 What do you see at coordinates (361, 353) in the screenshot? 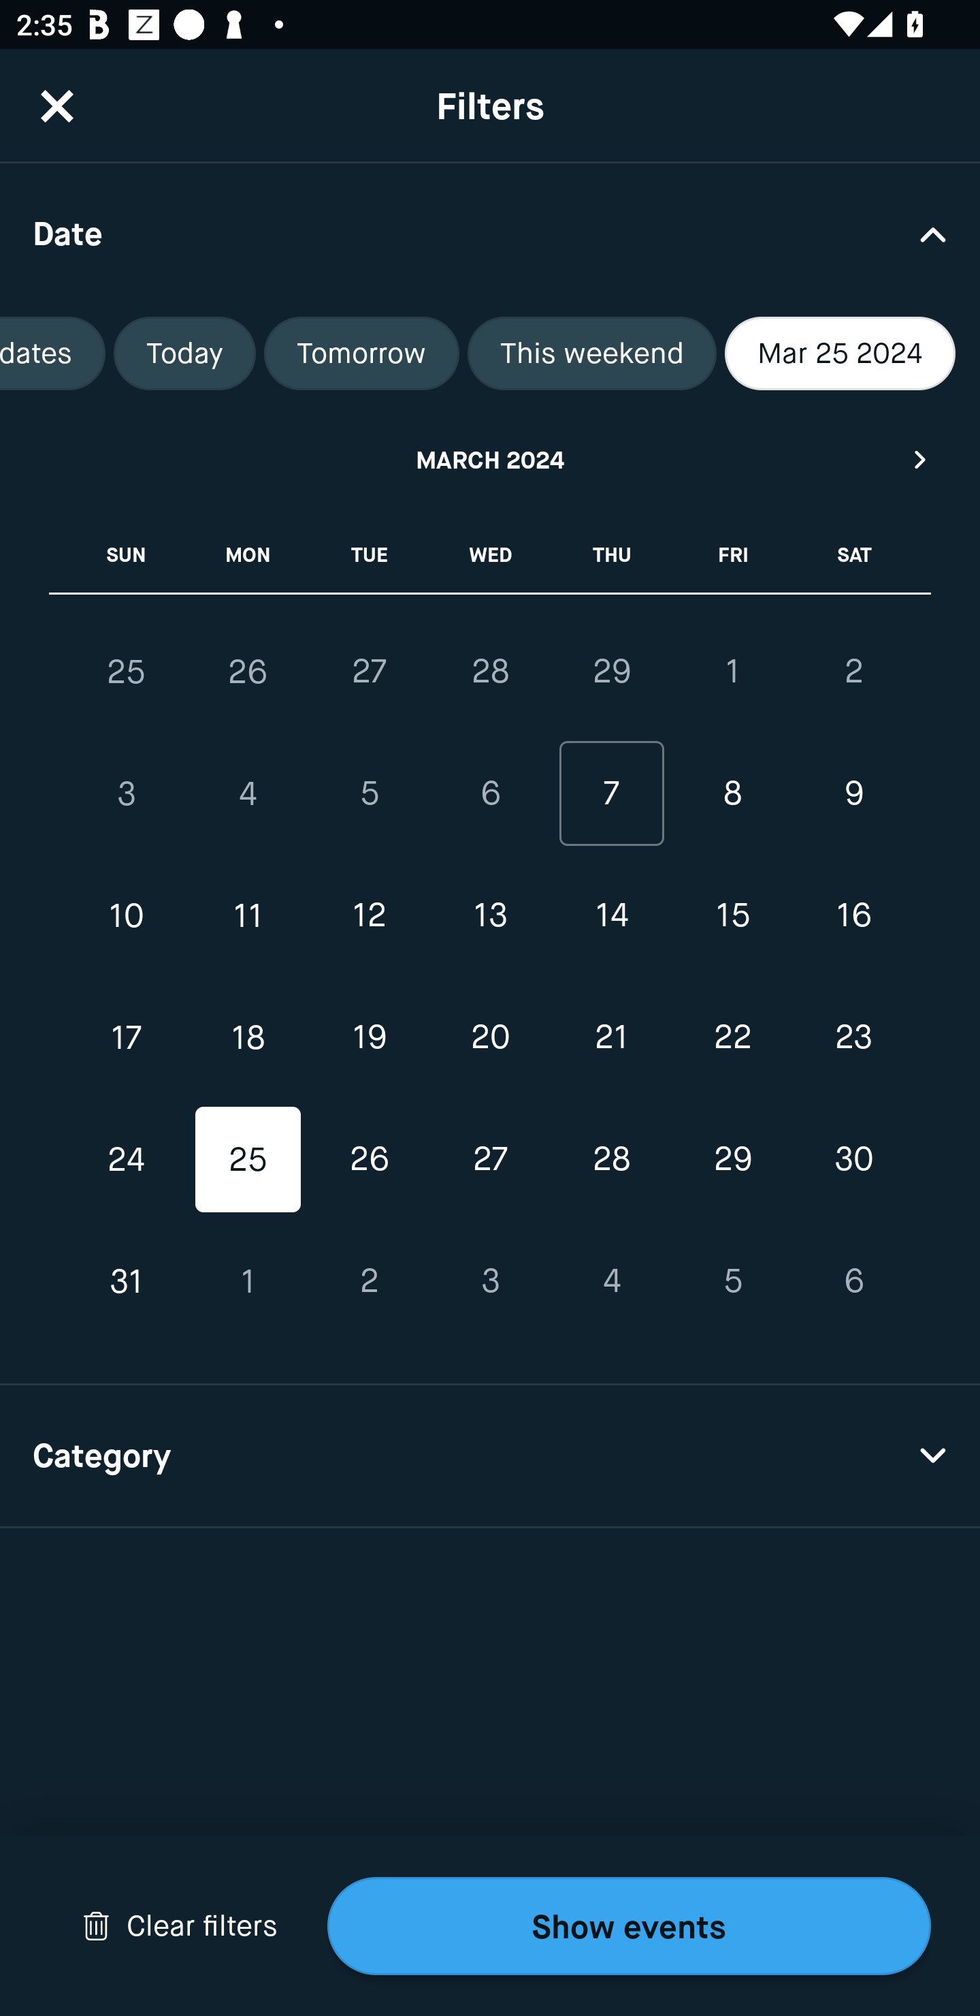
I see `Tomorrow` at bounding box center [361, 353].